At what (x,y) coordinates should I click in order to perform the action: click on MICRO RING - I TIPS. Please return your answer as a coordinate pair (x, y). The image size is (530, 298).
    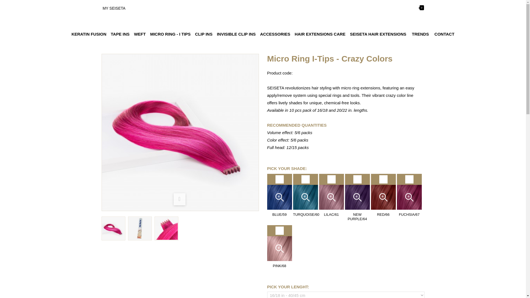
    Looking at the image, I should click on (170, 34).